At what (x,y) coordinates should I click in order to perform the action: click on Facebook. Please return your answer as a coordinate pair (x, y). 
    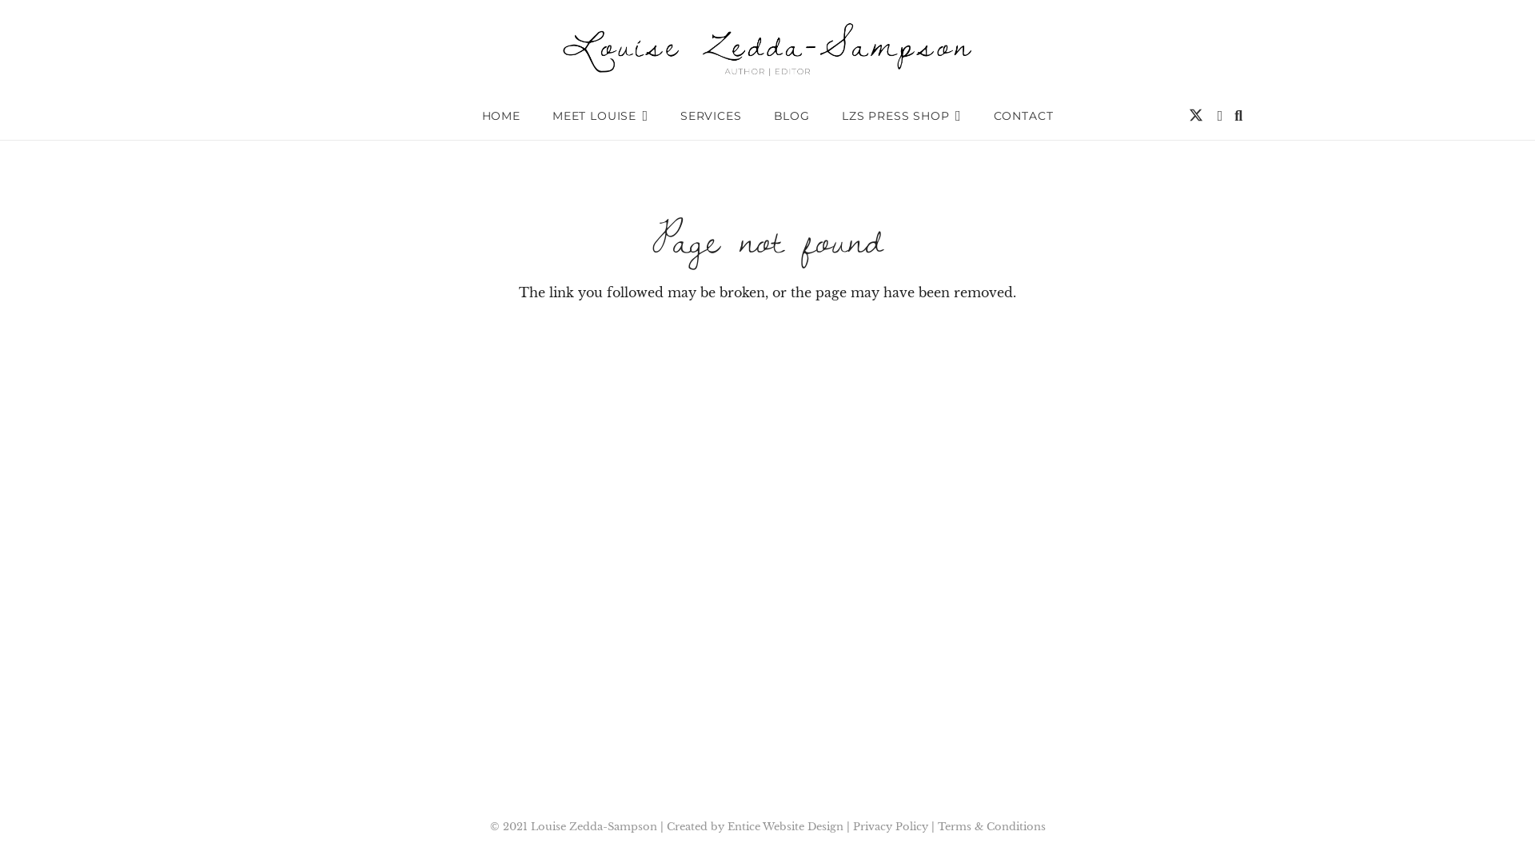
    Looking at the image, I should click on (1220, 116).